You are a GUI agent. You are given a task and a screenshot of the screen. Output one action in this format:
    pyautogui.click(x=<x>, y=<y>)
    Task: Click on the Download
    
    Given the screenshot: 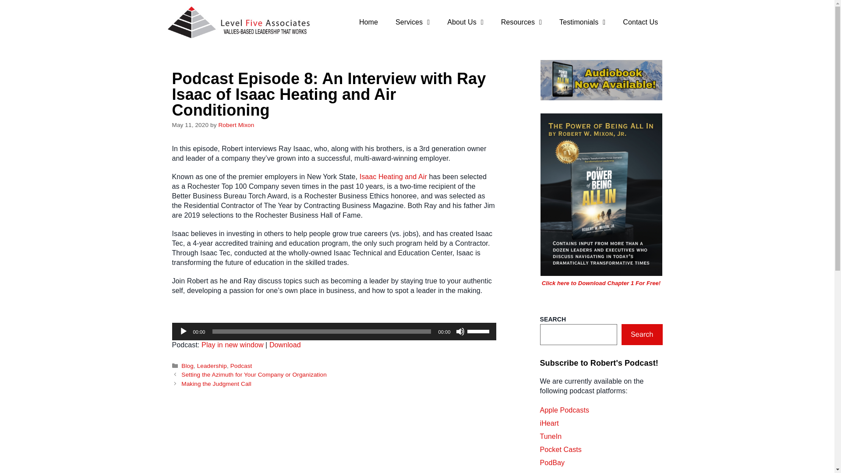 What is the action you would take?
    pyautogui.click(x=285, y=344)
    